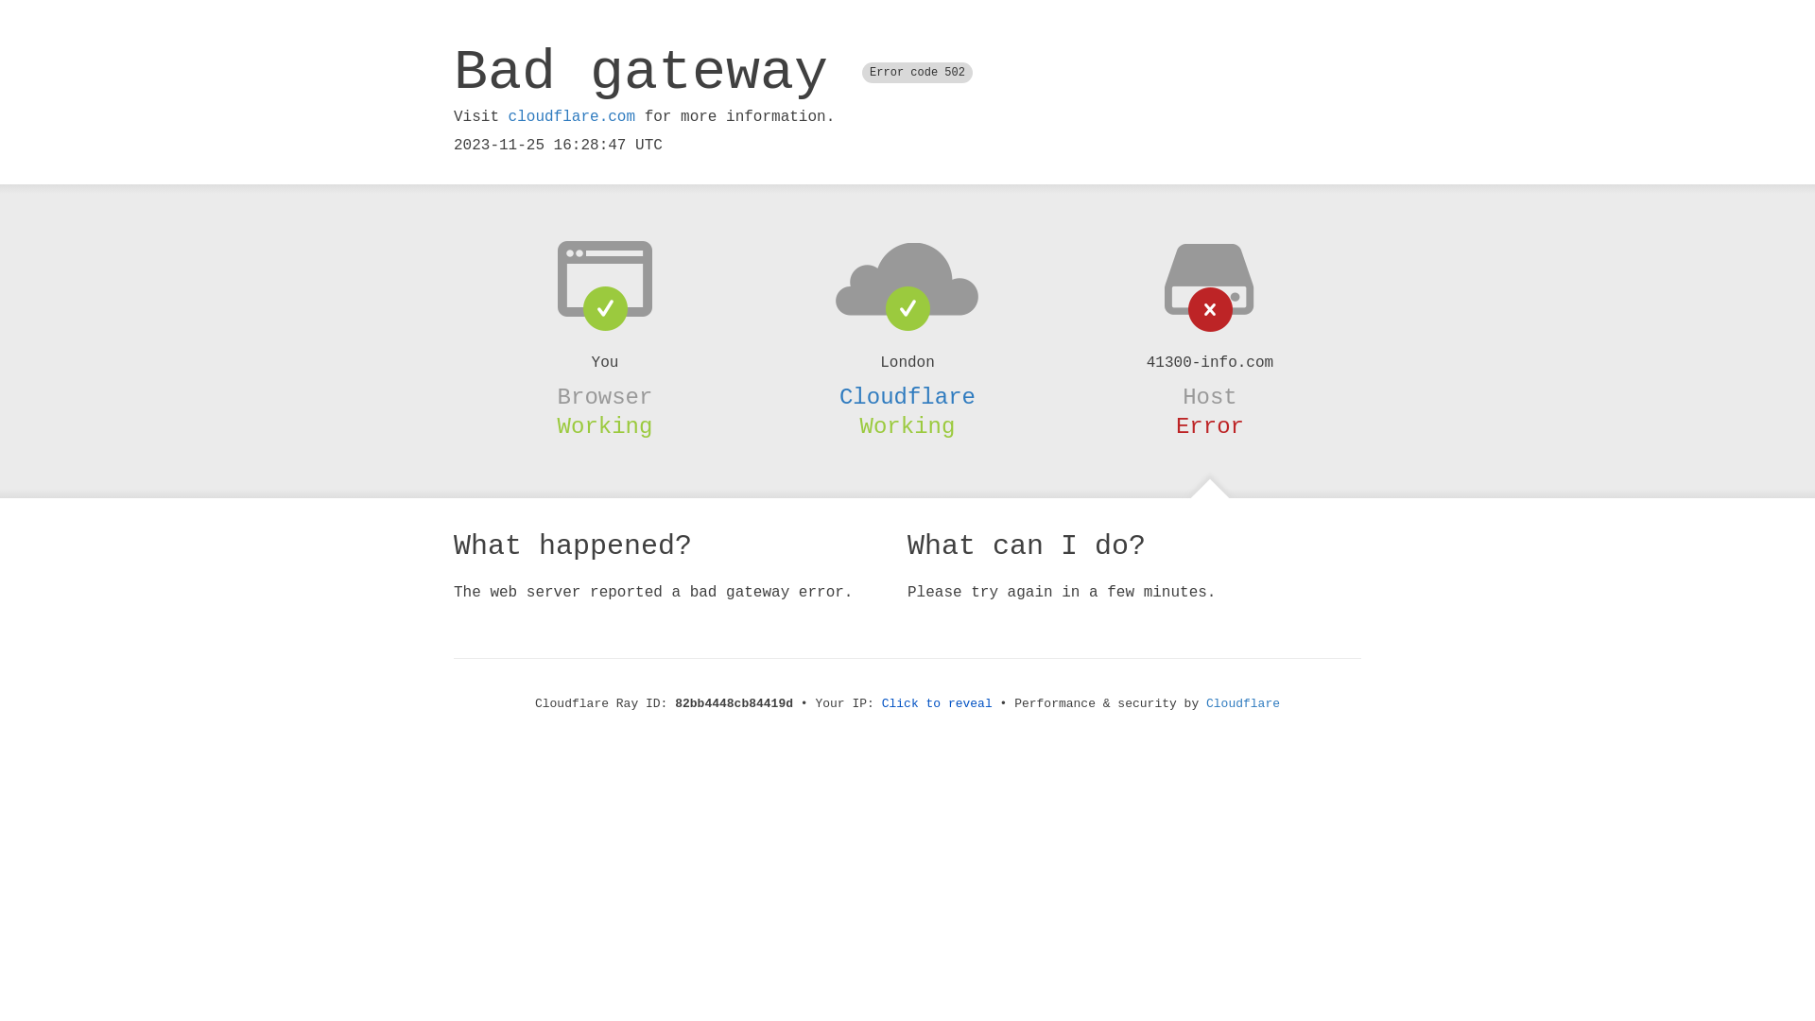  I want to click on Cloudflare, so click(907, 397).